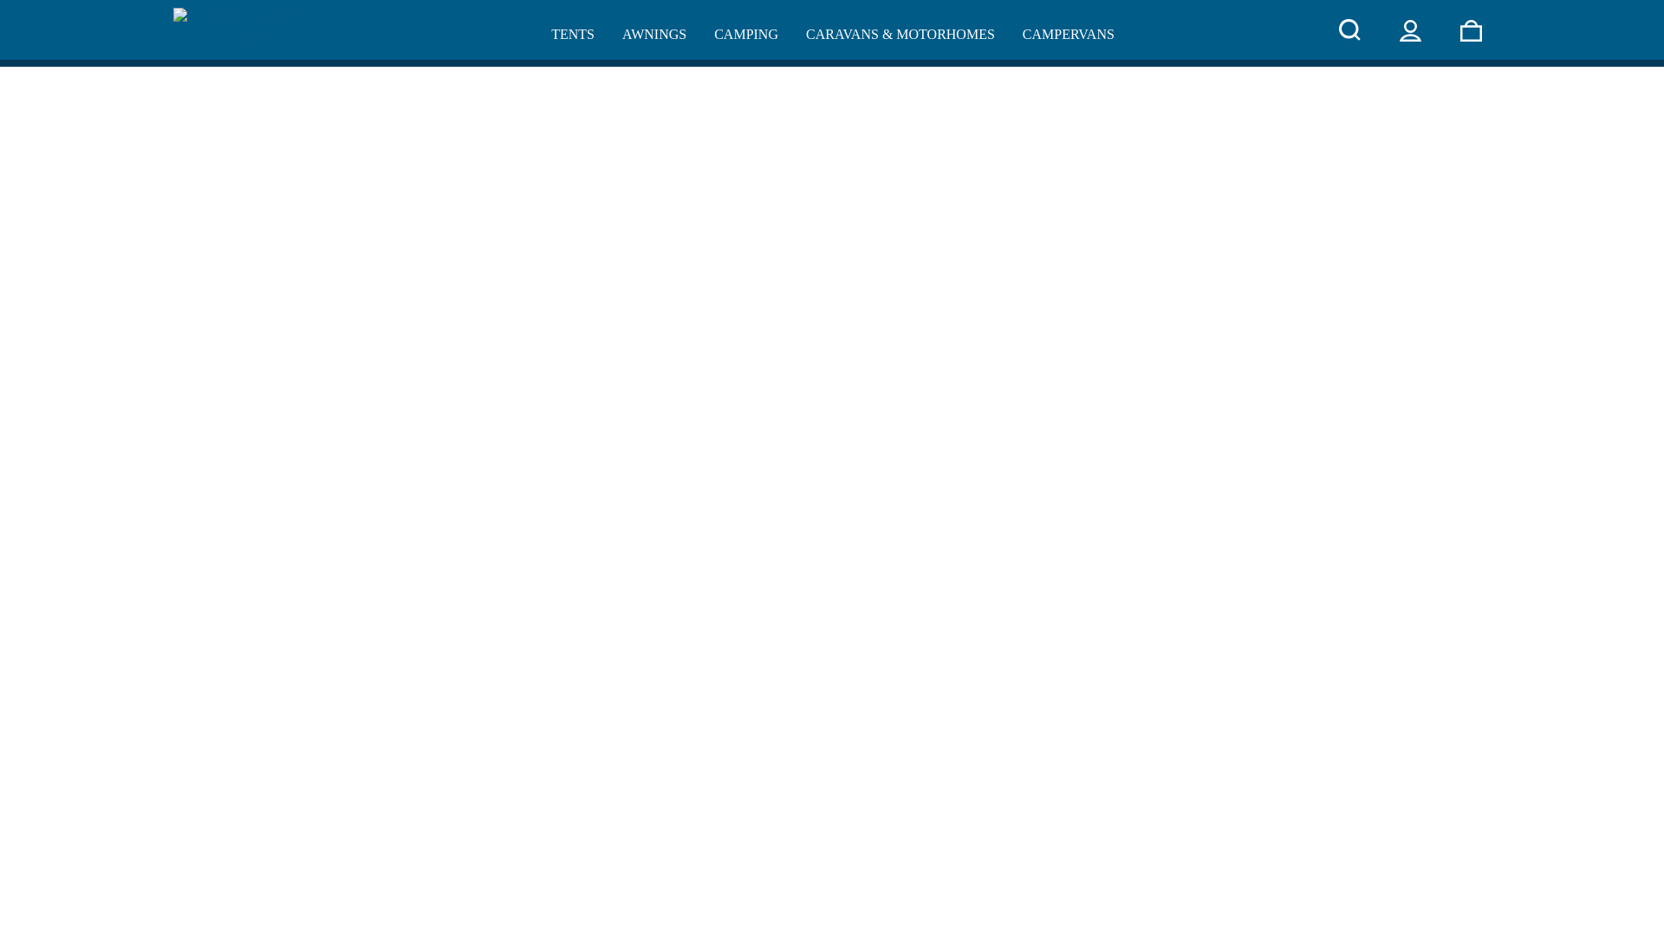  What do you see at coordinates (1350, 29) in the screenshot?
I see `Search` at bounding box center [1350, 29].